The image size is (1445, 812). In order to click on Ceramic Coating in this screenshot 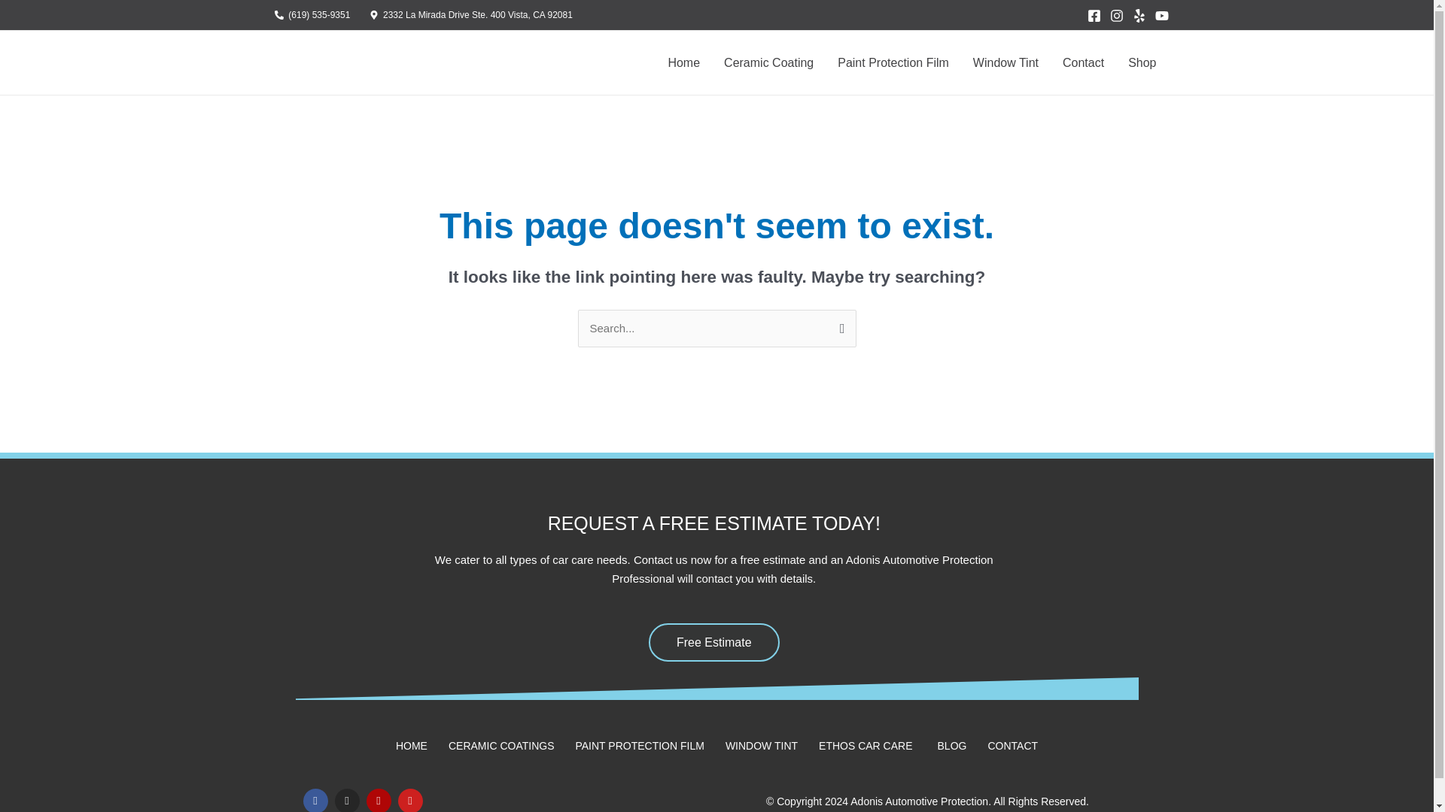, I will do `click(768, 62)`.